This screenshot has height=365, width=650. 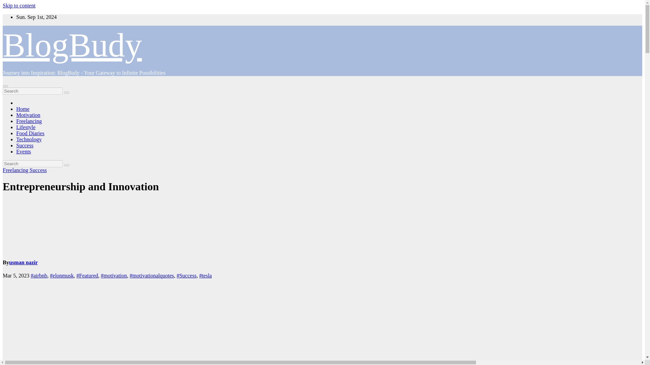 I want to click on Entrepreneurship and Innovation, so click(x=81, y=187).